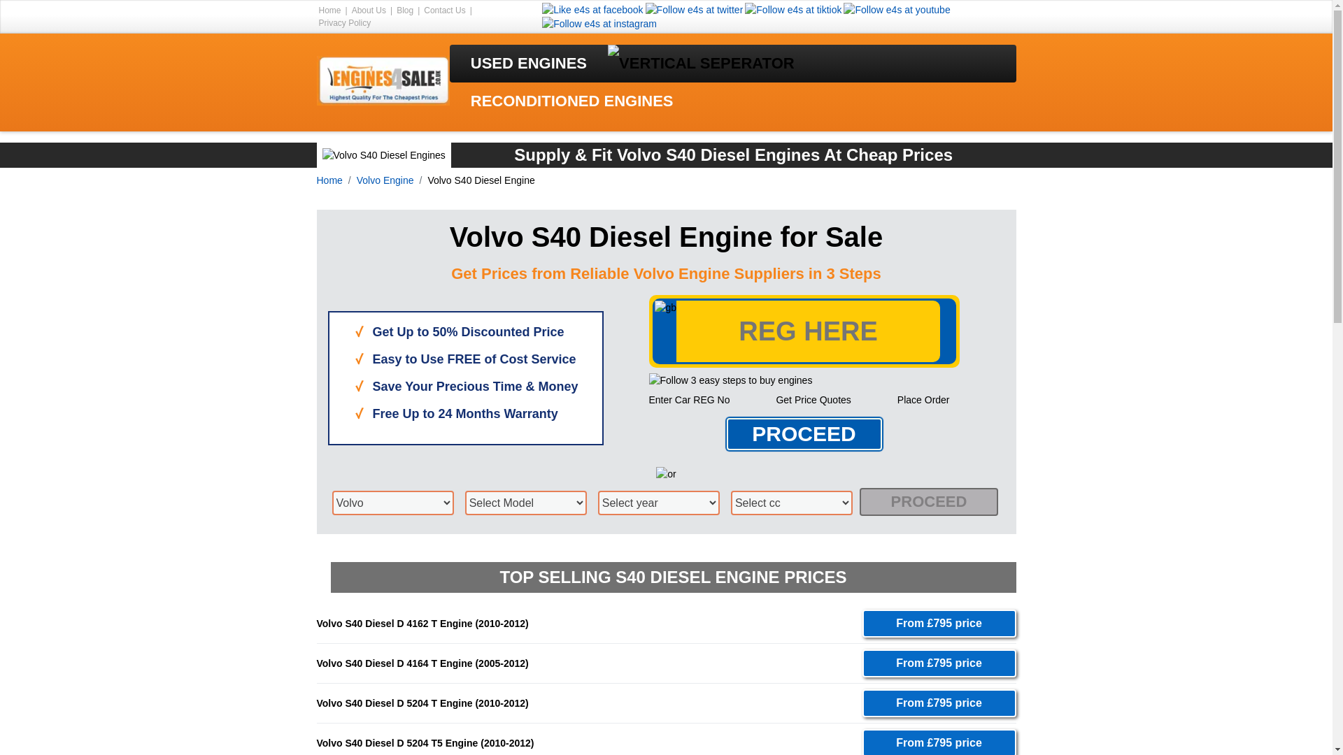 This screenshot has height=755, width=1343. Describe the element at coordinates (385, 180) in the screenshot. I see `Volvo Engine` at that location.